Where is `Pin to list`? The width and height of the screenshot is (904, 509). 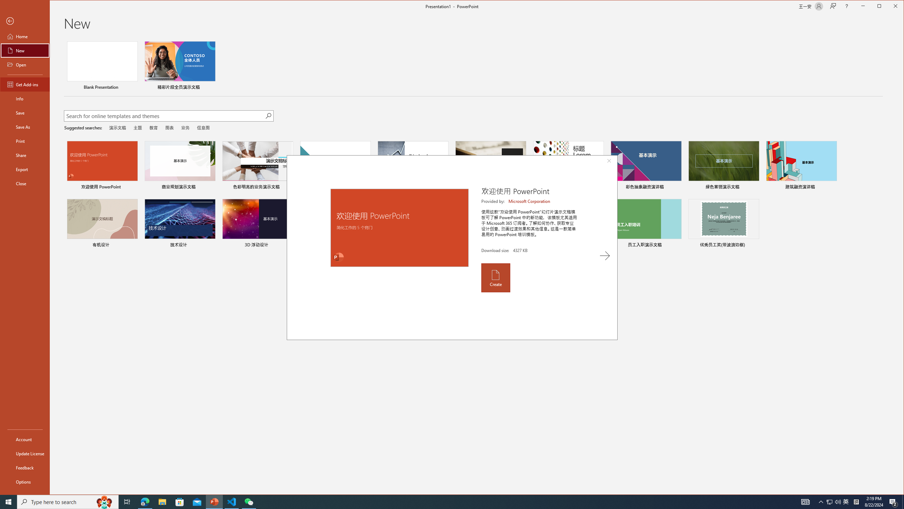 Pin to list is located at coordinates (145, 502).